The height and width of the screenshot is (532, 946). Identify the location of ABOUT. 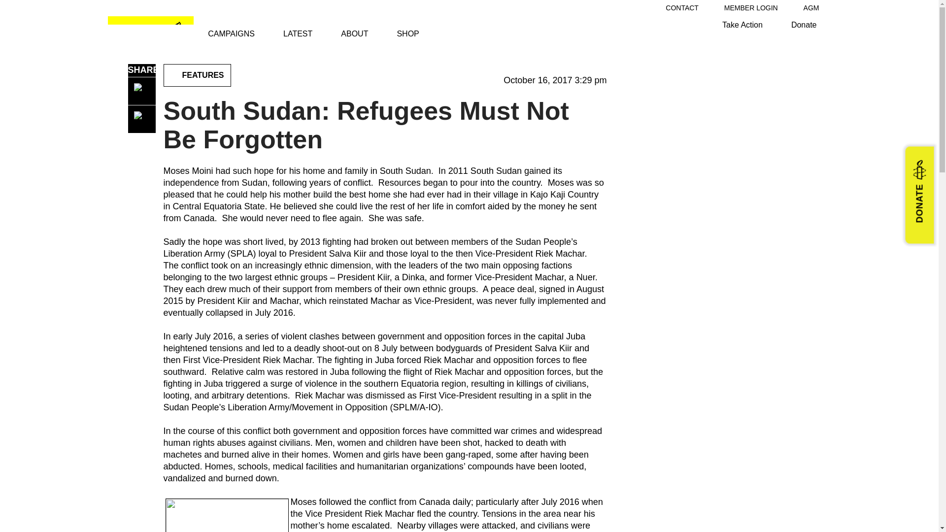
(354, 33).